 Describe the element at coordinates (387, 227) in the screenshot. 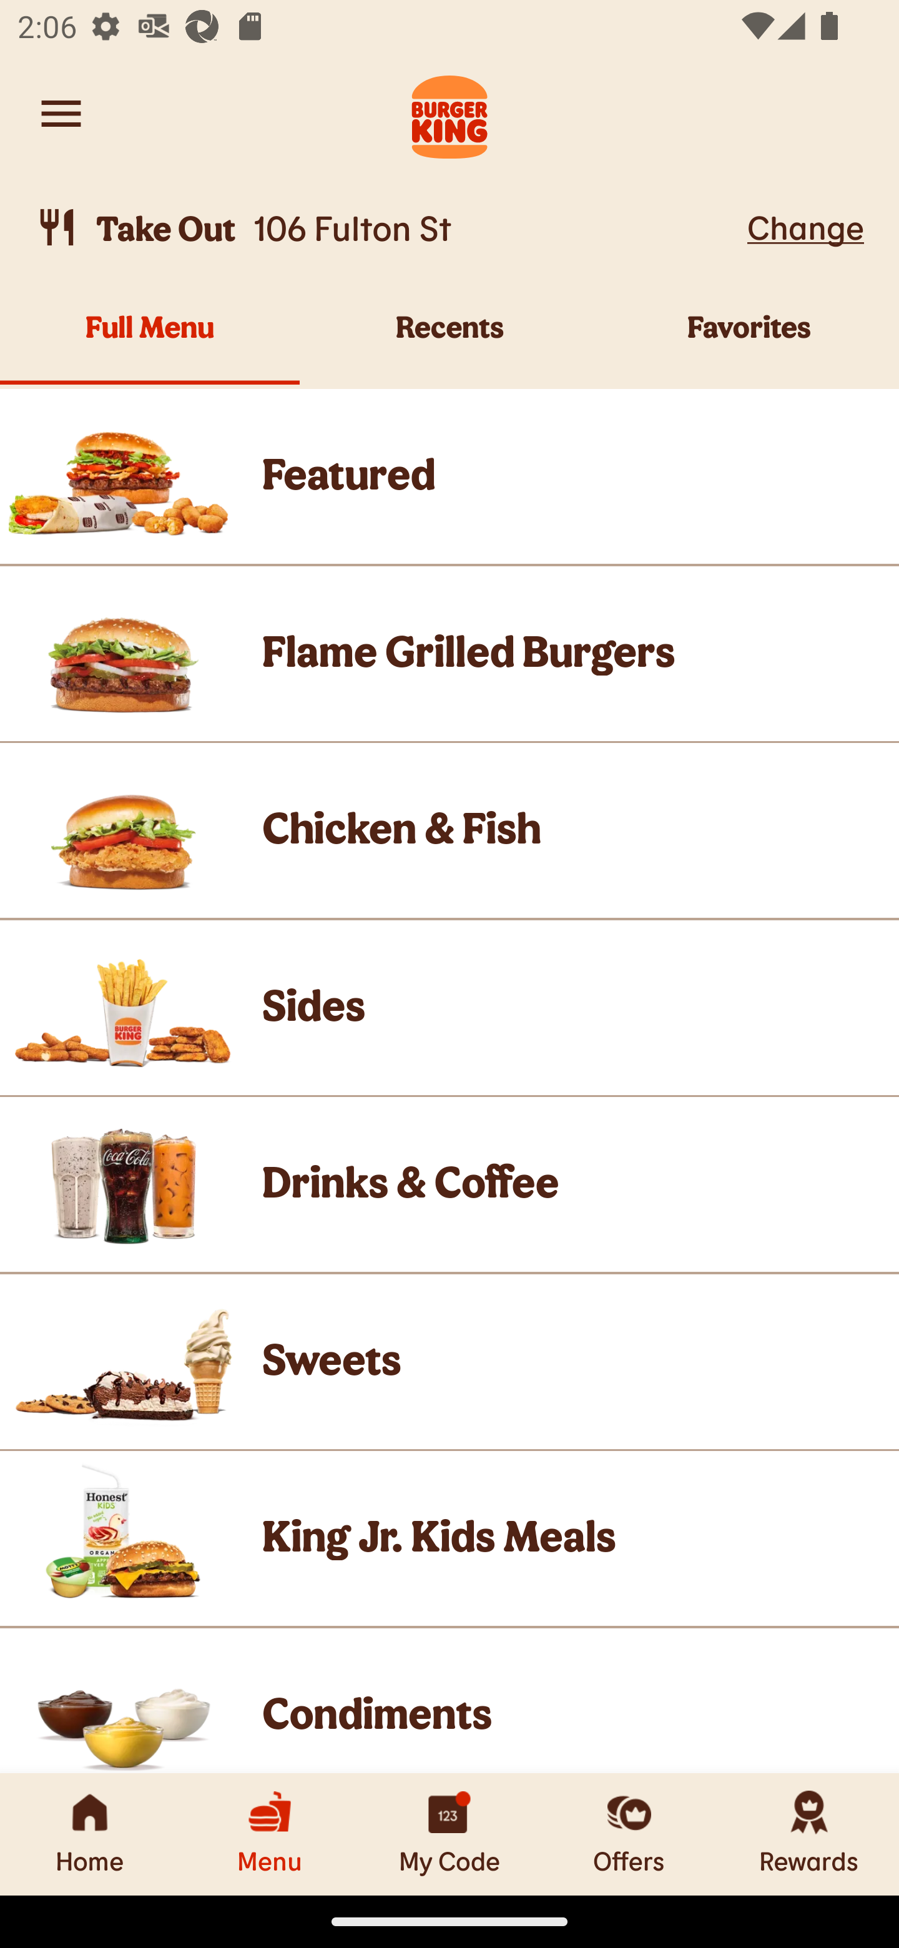

I see `Take Out, 106 Fulton St  Take Out 106 Fulton St` at that location.